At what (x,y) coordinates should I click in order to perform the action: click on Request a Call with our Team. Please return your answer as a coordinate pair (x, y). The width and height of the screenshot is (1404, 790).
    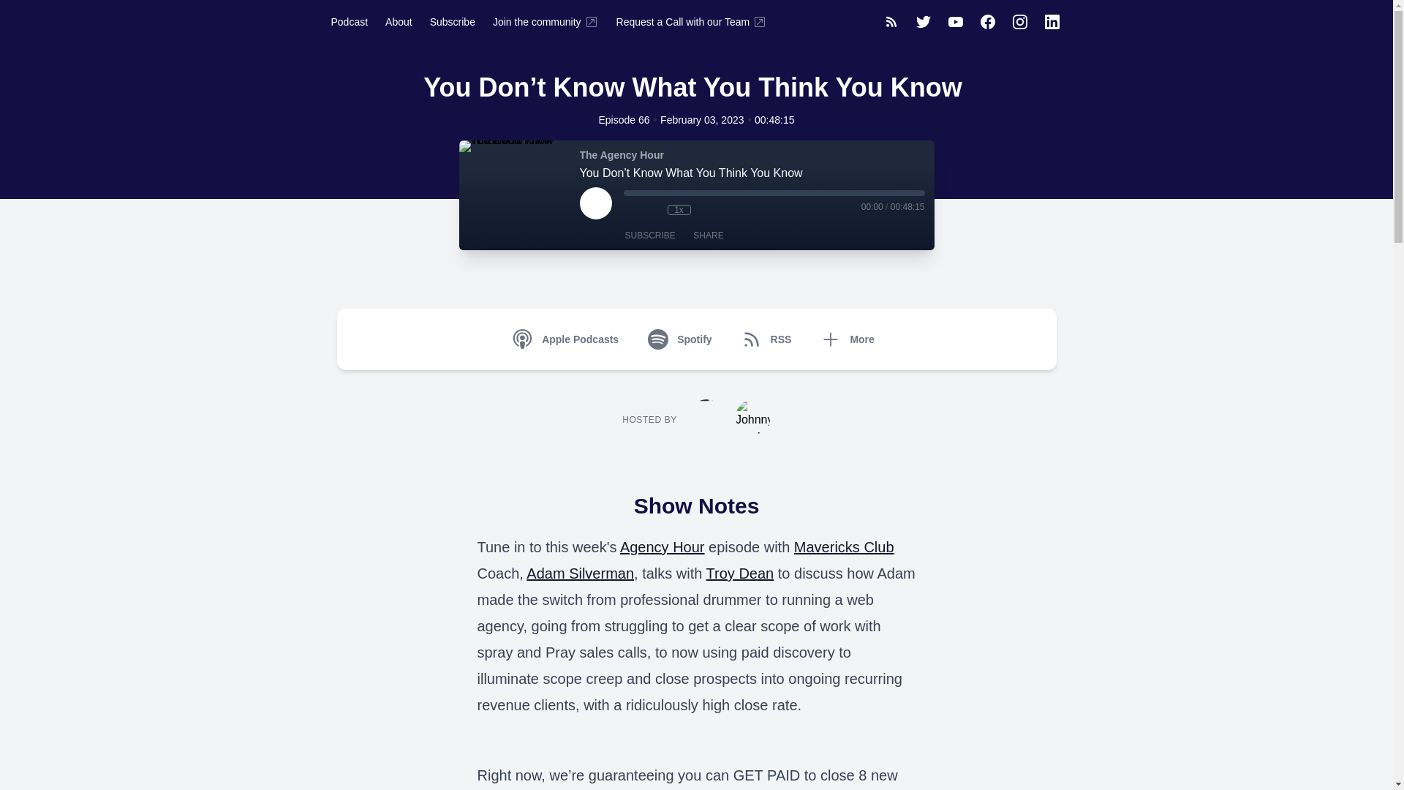
    Looking at the image, I should click on (692, 21).